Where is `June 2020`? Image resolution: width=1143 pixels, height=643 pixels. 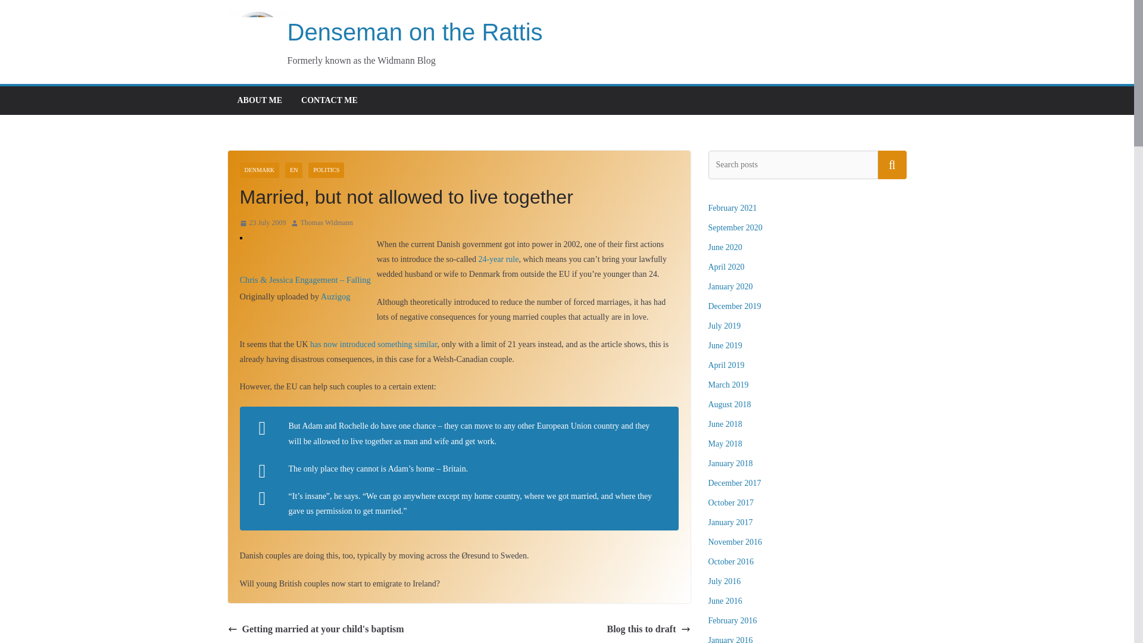 June 2020 is located at coordinates (725, 248).